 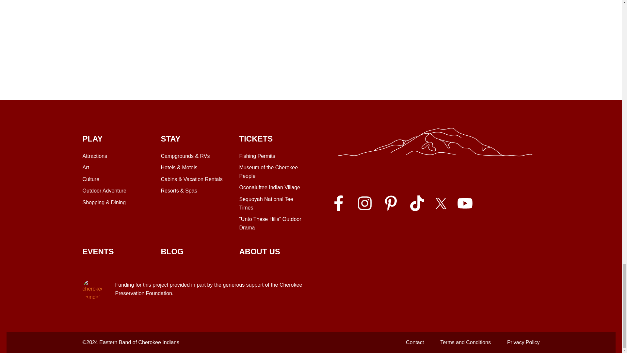 What do you see at coordinates (416, 203) in the screenshot?
I see `opens in a new tab` at bounding box center [416, 203].